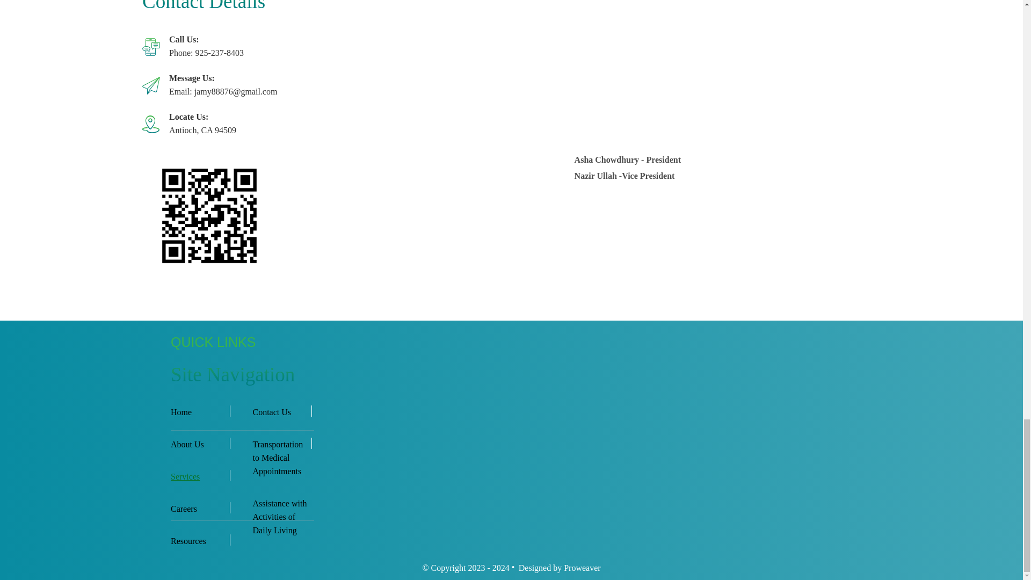 The width and height of the screenshot is (1031, 580). Describe the element at coordinates (200, 411) in the screenshot. I see `Home` at that location.